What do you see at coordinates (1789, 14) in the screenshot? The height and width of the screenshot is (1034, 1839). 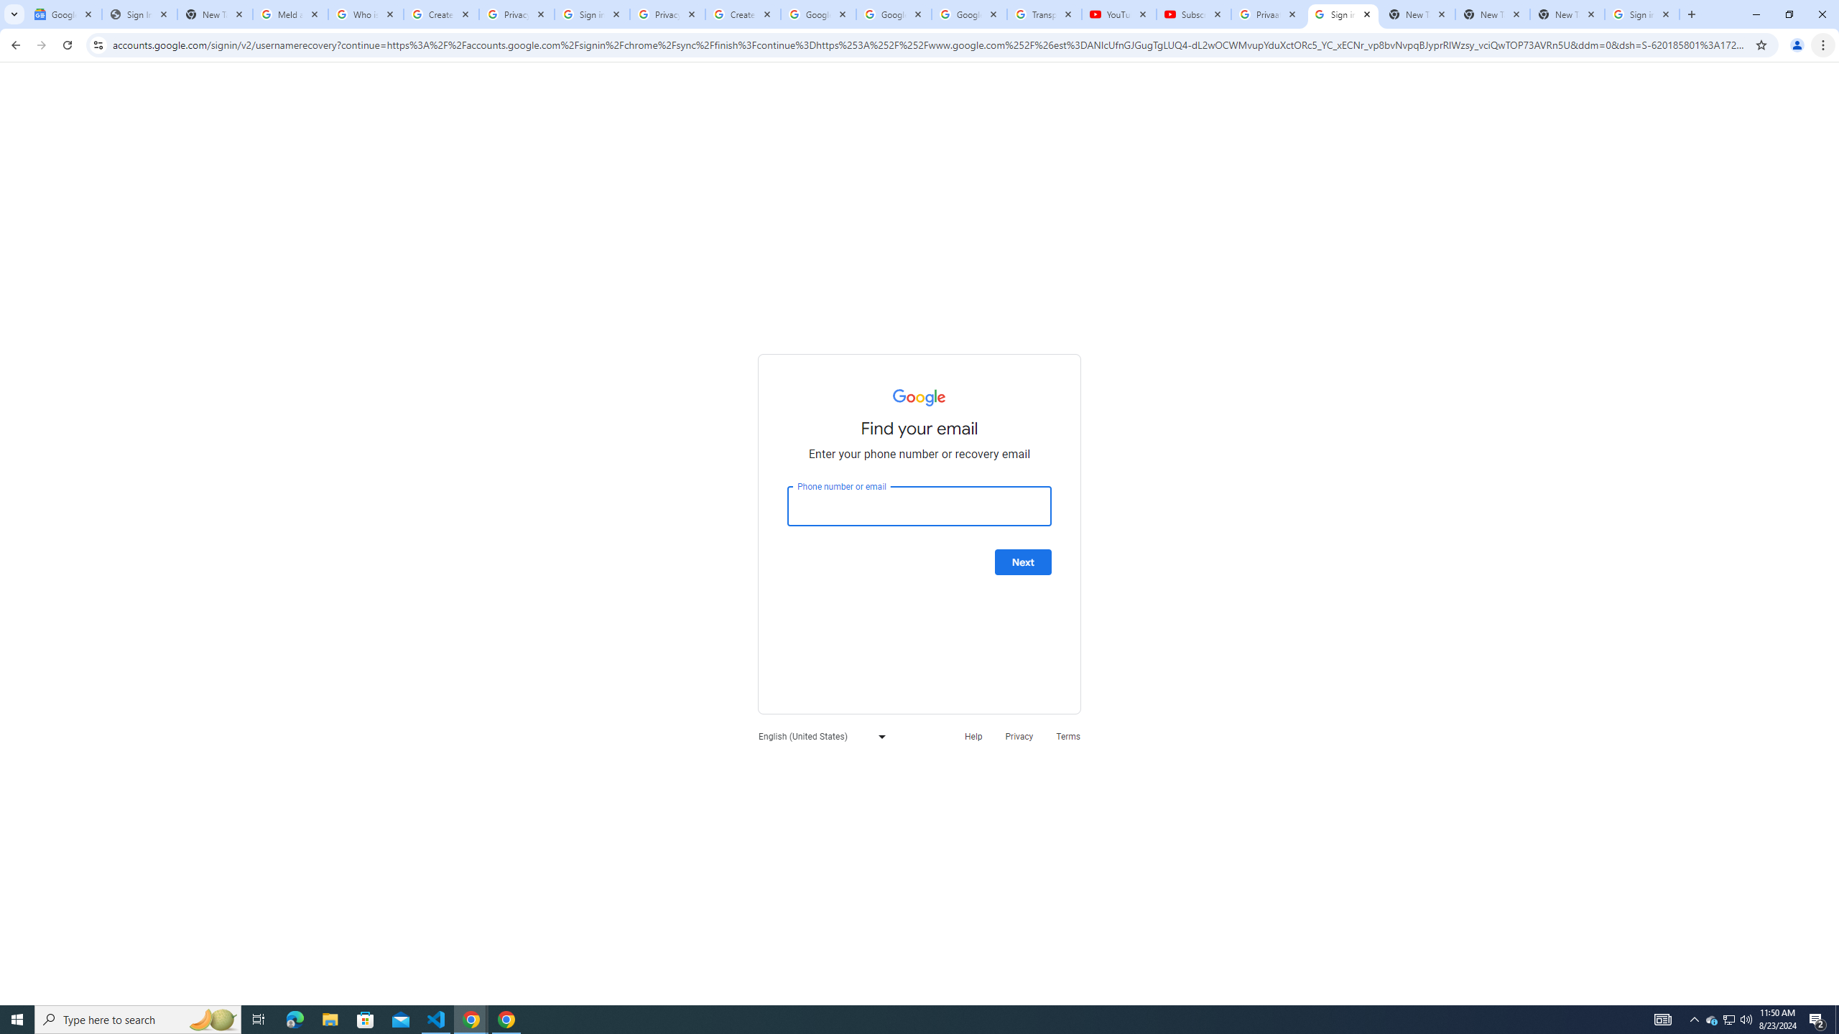 I see `Restore` at bounding box center [1789, 14].